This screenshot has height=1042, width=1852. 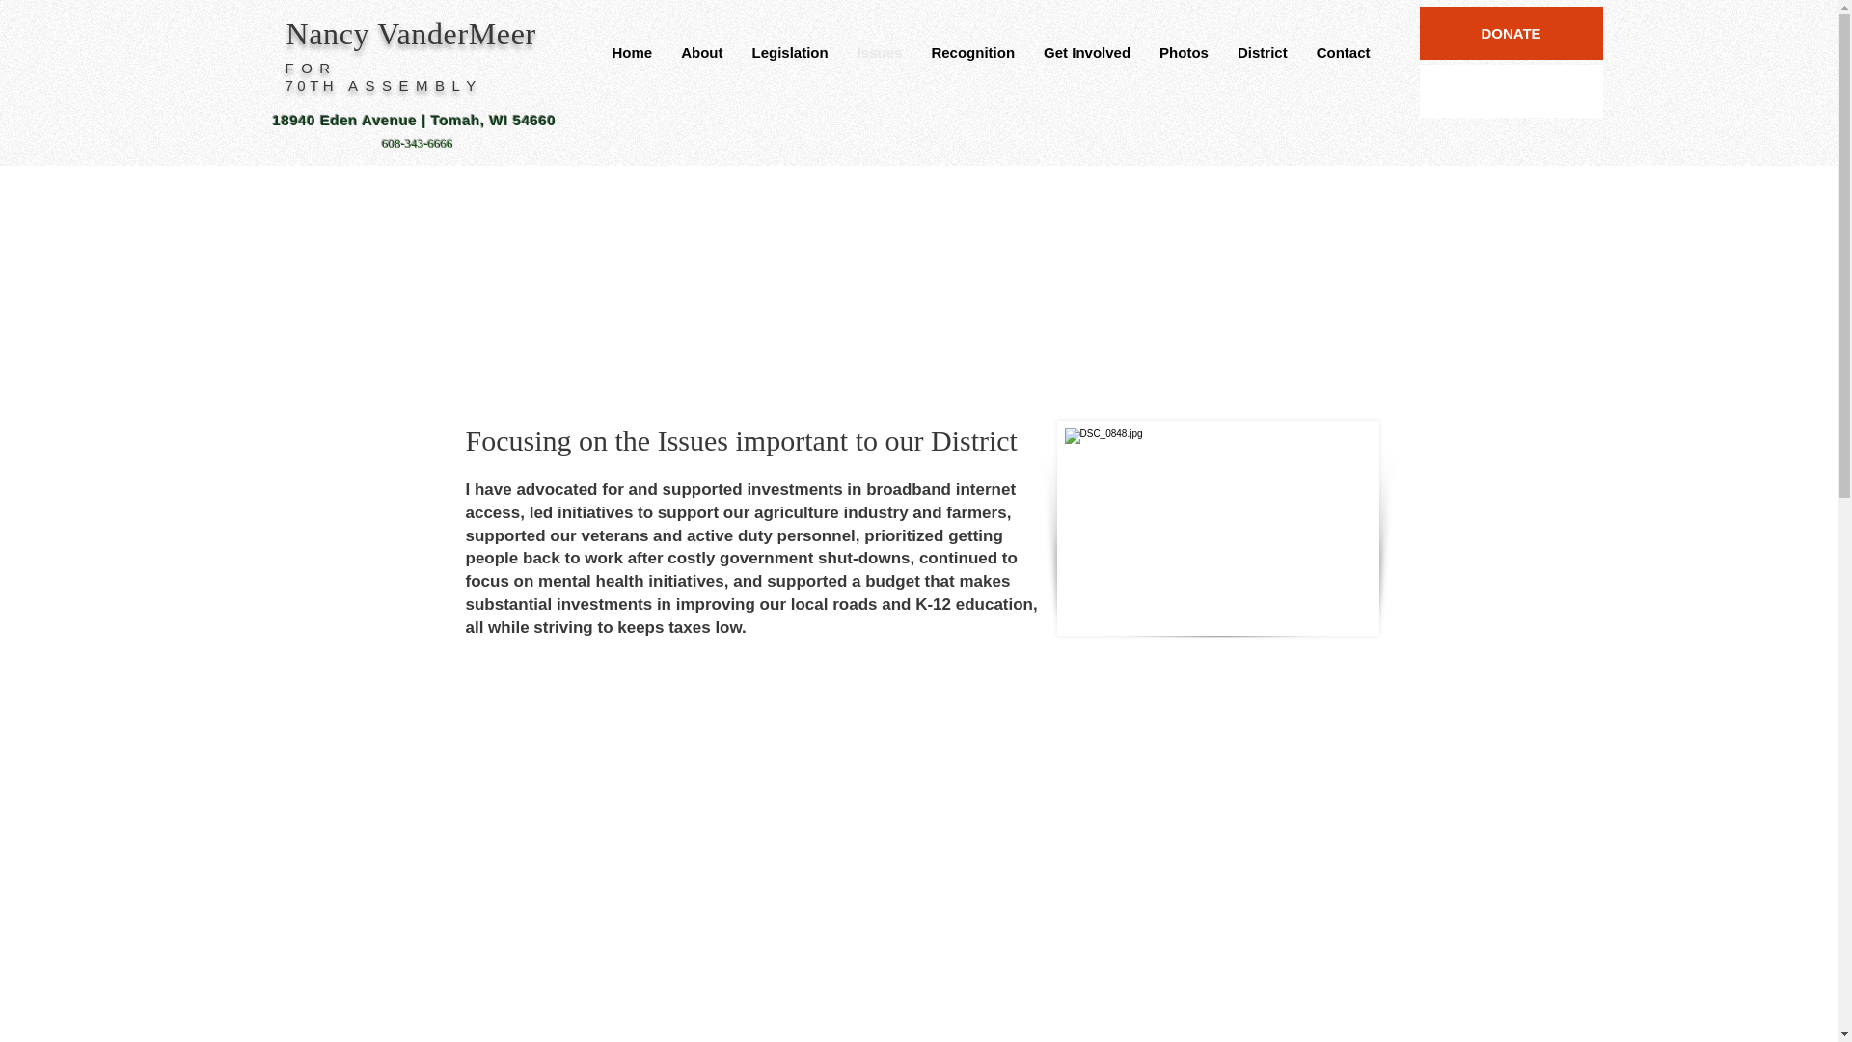 What do you see at coordinates (880, 58) in the screenshot?
I see `Issues` at bounding box center [880, 58].